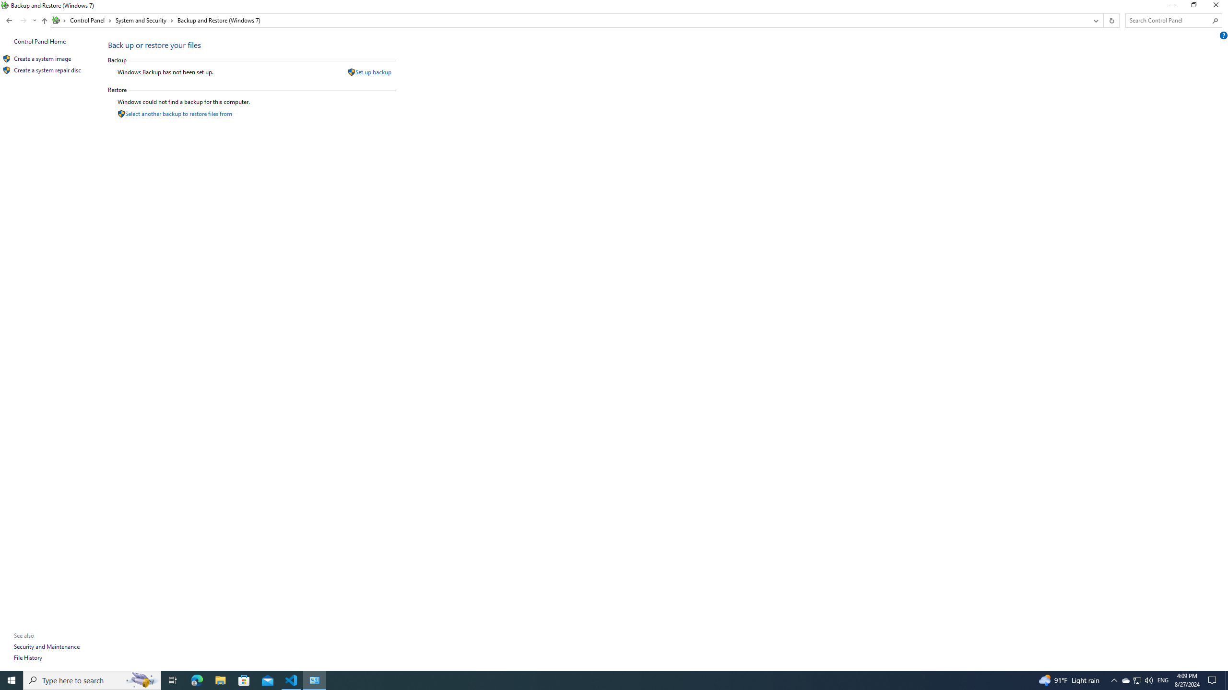  Describe the element at coordinates (244, 680) in the screenshot. I see `Microsoft Store` at that location.